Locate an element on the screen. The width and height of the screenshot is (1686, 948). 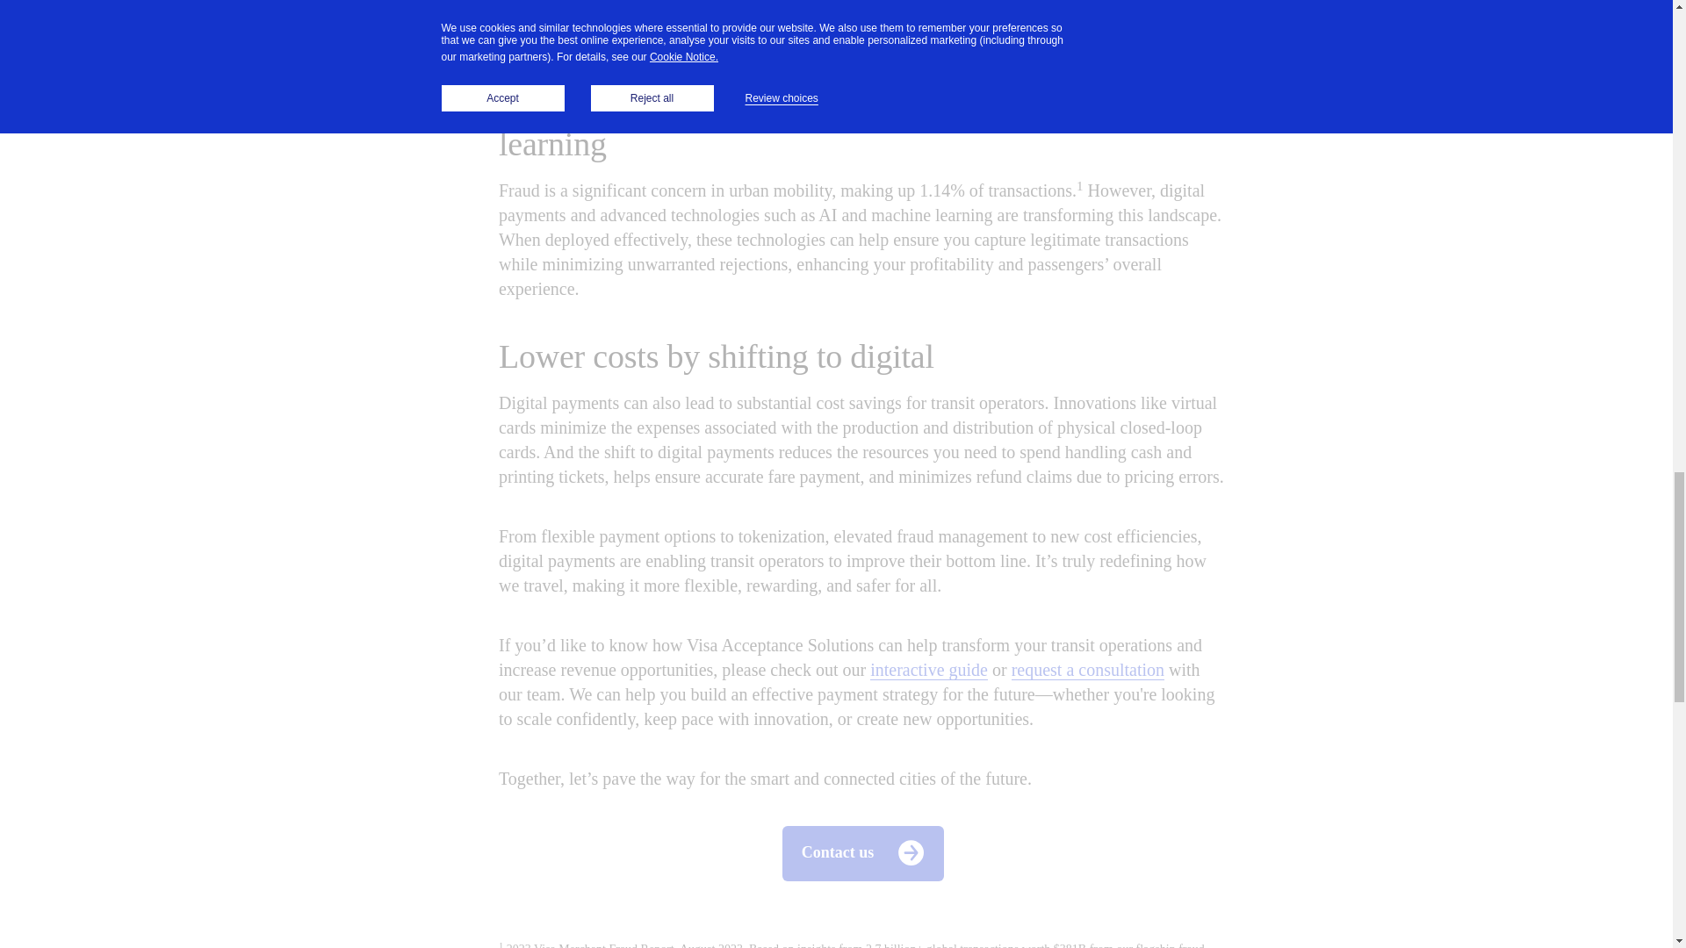
Contact us is located at coordinates (1088, 670).